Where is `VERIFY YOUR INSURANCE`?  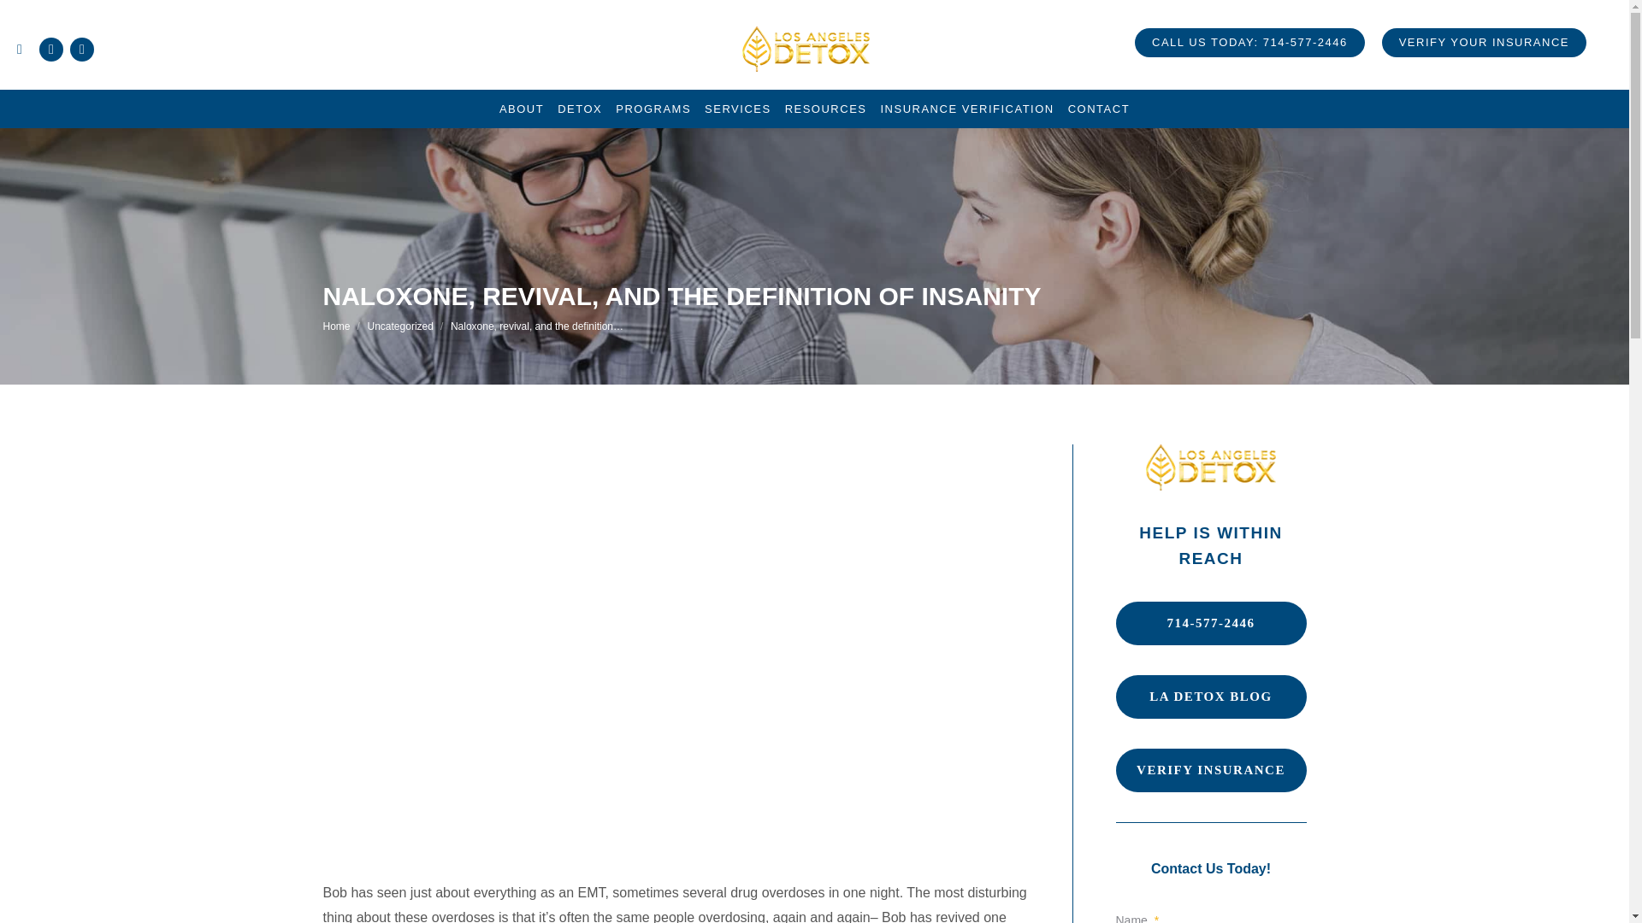 VERIFY YOUR INSURANCE is located at coordinates (1484, 43).